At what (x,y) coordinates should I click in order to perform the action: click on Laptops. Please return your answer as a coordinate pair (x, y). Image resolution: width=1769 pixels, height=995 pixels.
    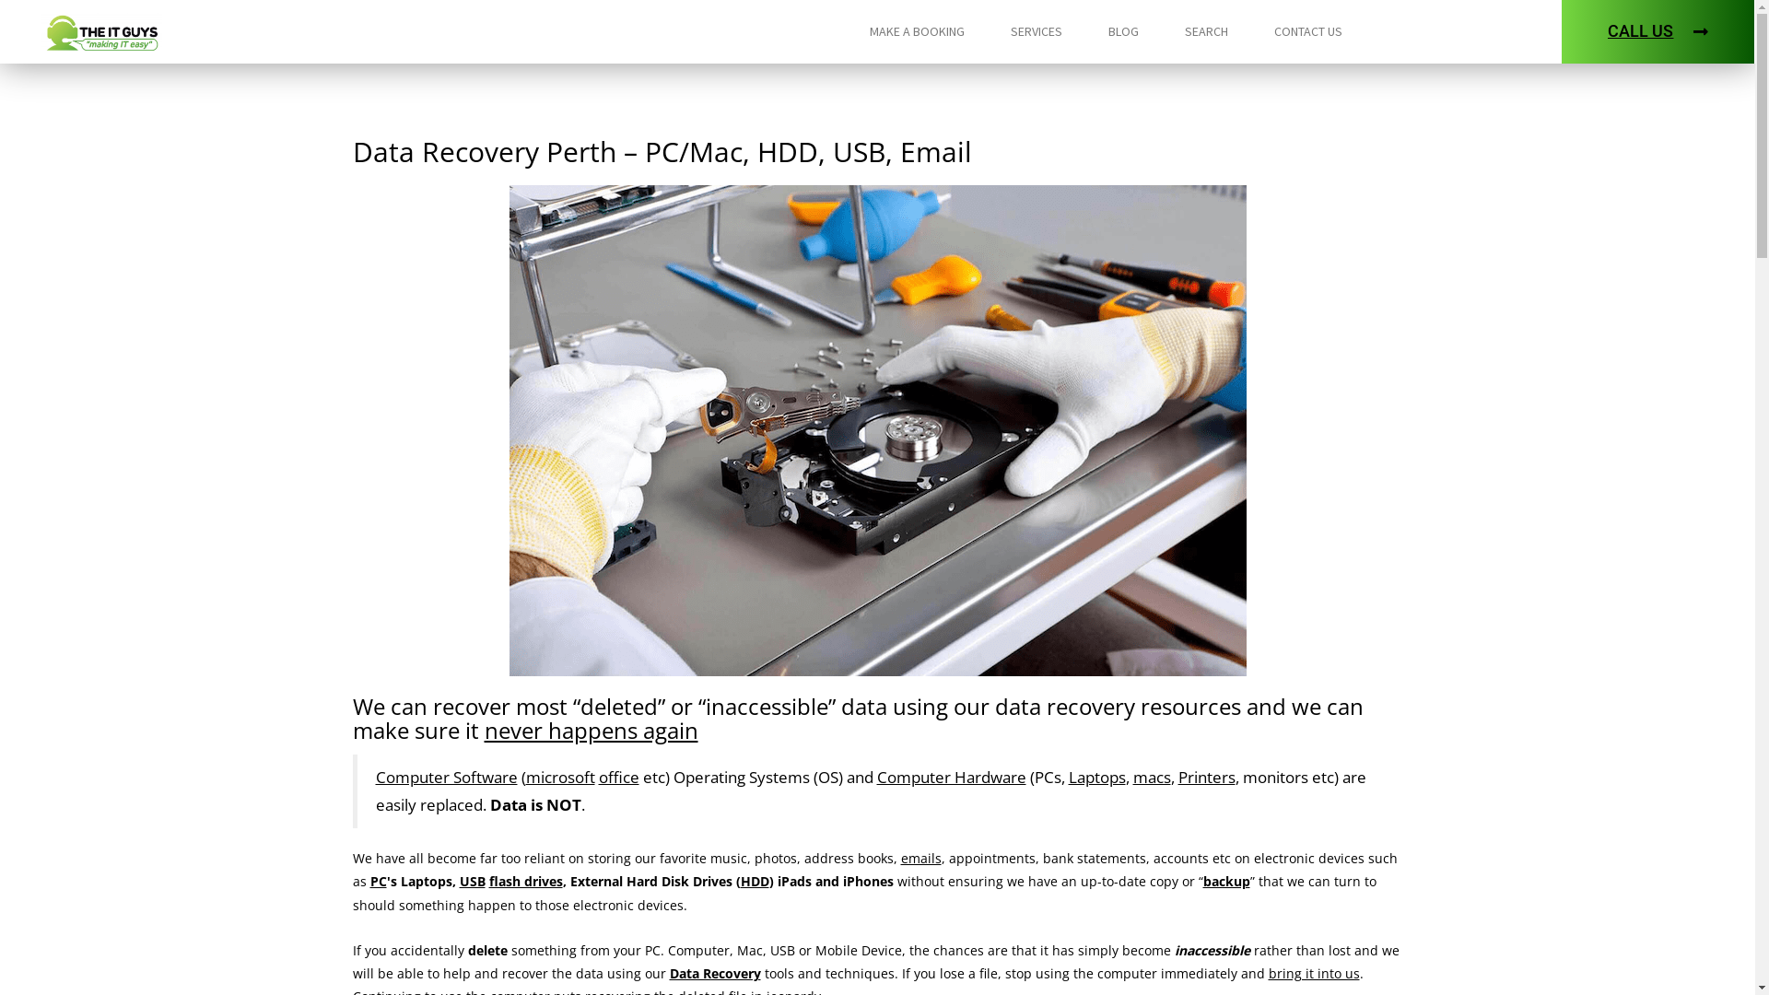
    Looking at the image, I should click on (1097, 778).